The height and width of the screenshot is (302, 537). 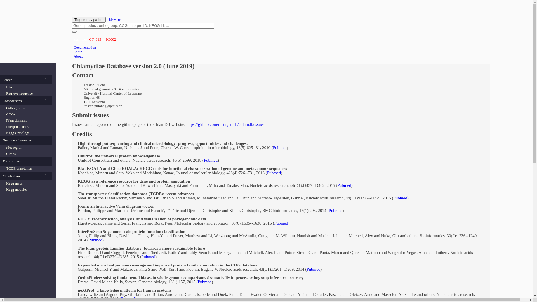 What do you see at coordinates (89, 20) in the screenshot?
I see `Toggle navigation` at bounding box center [89, 20].